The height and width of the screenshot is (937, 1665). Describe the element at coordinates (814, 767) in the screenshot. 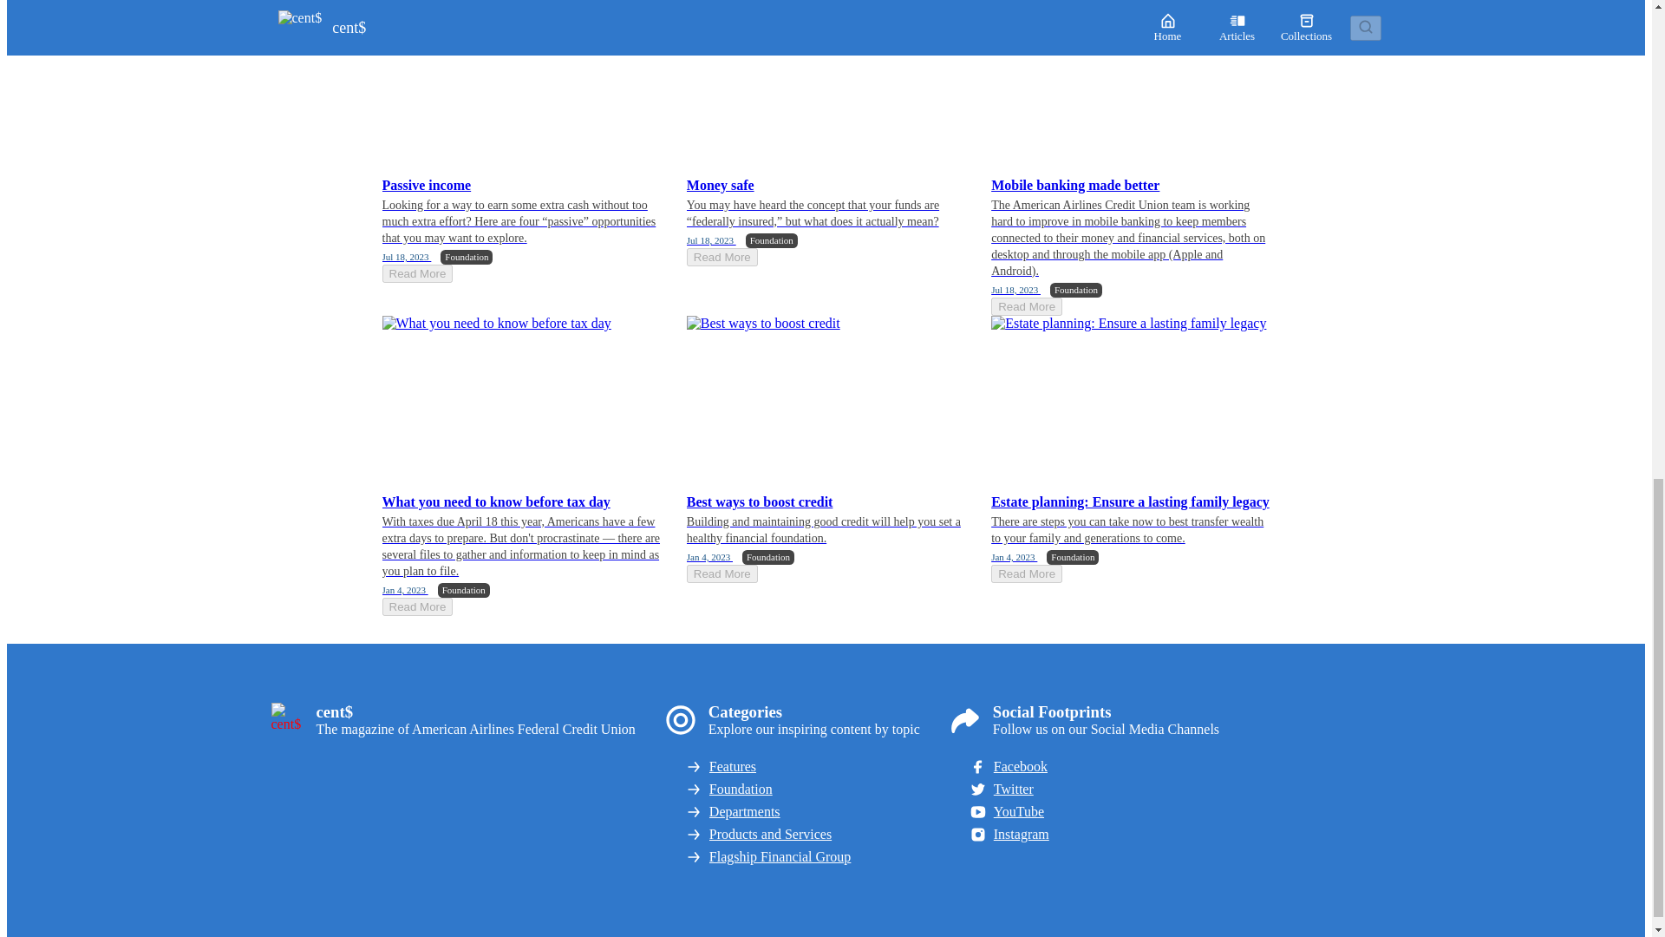

I see `Features` at that location.